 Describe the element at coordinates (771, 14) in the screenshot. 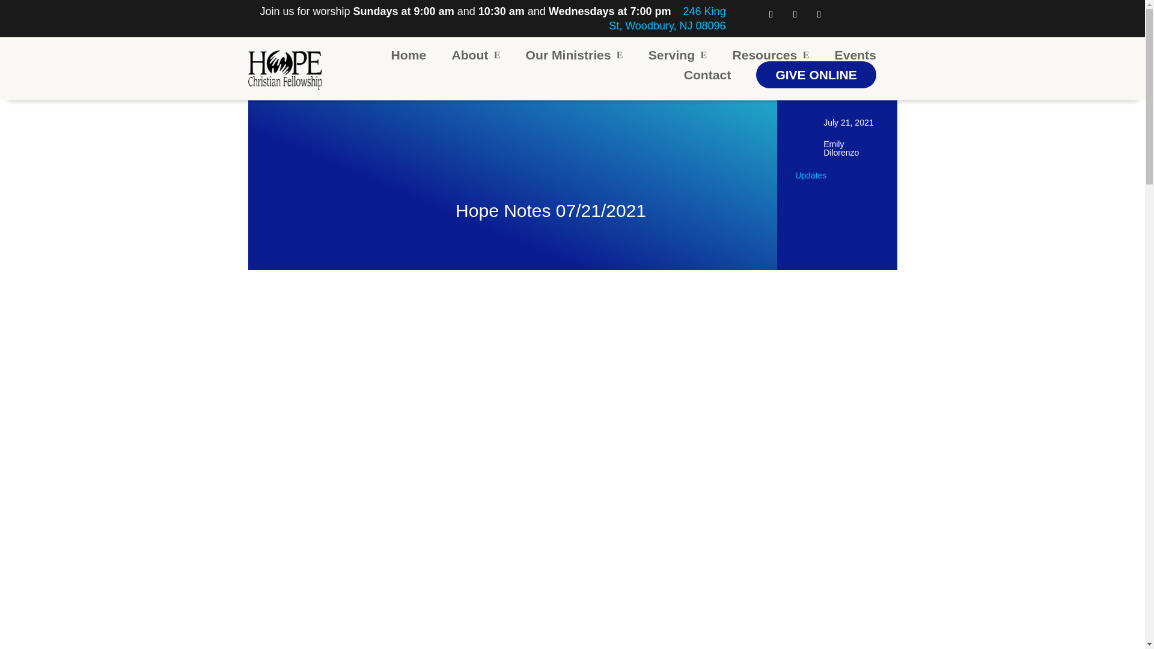

I see `Follow on Facebook` at that location.